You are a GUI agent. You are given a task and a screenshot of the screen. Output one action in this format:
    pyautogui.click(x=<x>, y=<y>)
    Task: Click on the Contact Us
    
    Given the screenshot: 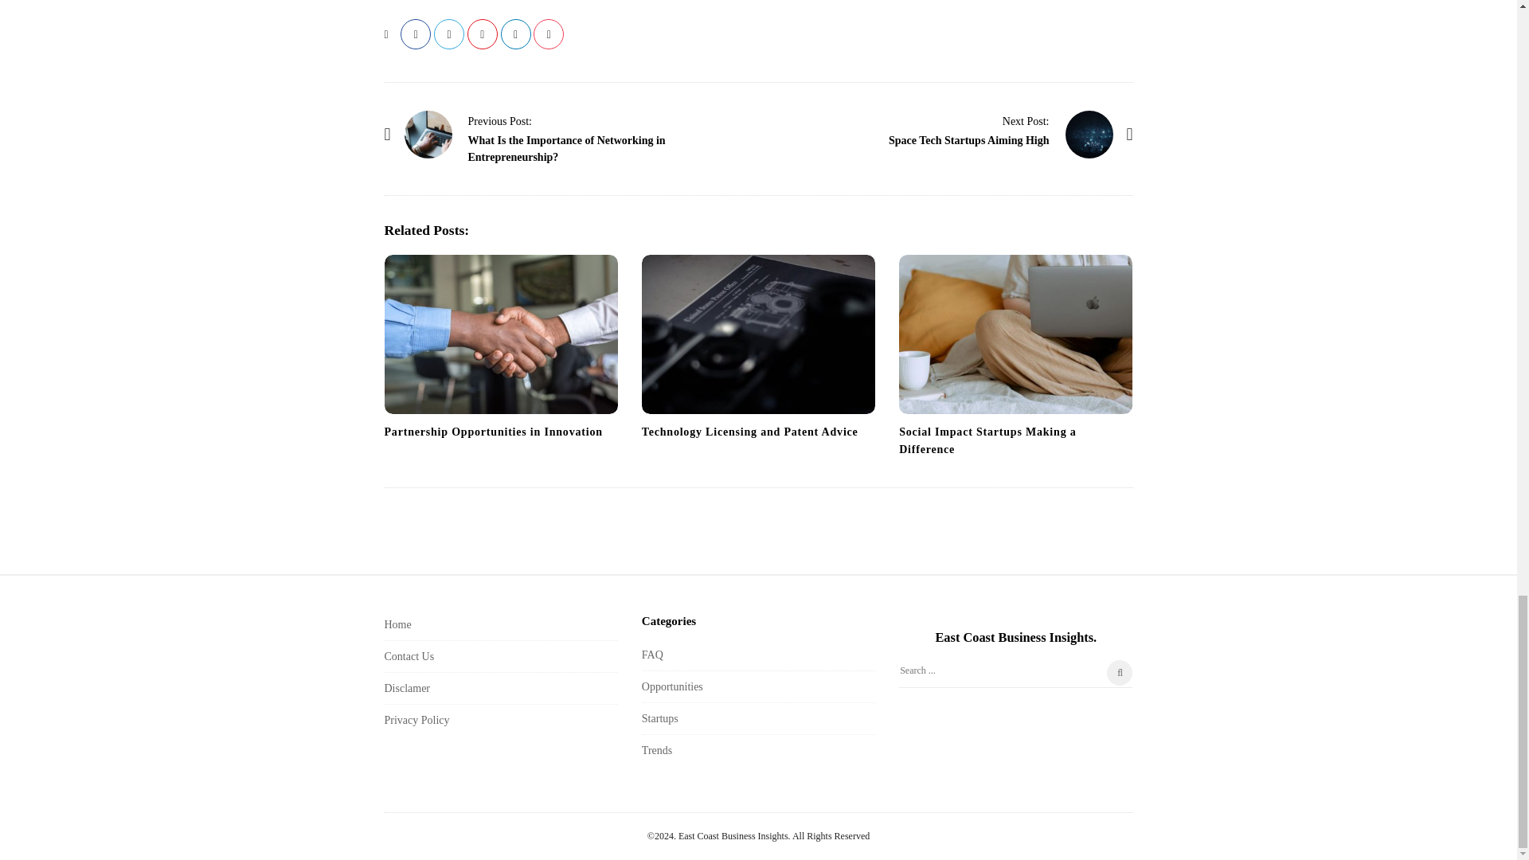 What is the action you would take?
    pyautogui.click(x=409, y=656)
    